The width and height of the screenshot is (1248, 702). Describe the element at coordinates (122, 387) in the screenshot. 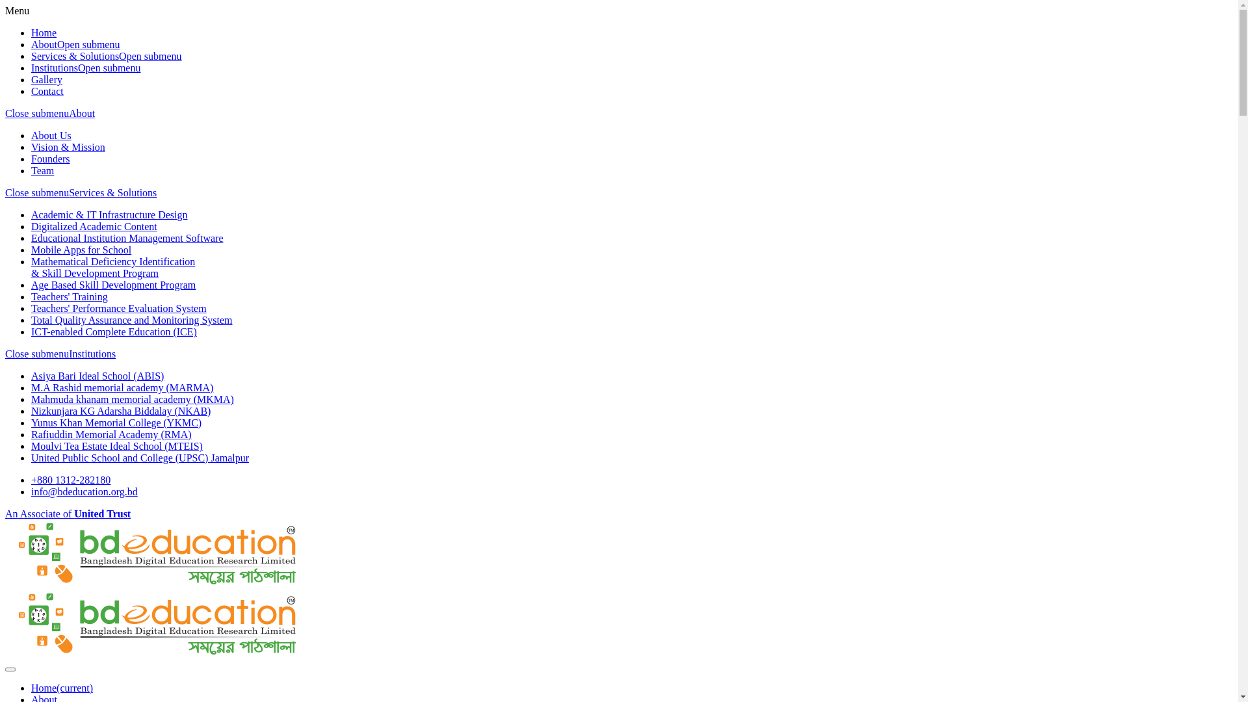

I see `M.A Rashid memorial academy (MARMA)` at that location.